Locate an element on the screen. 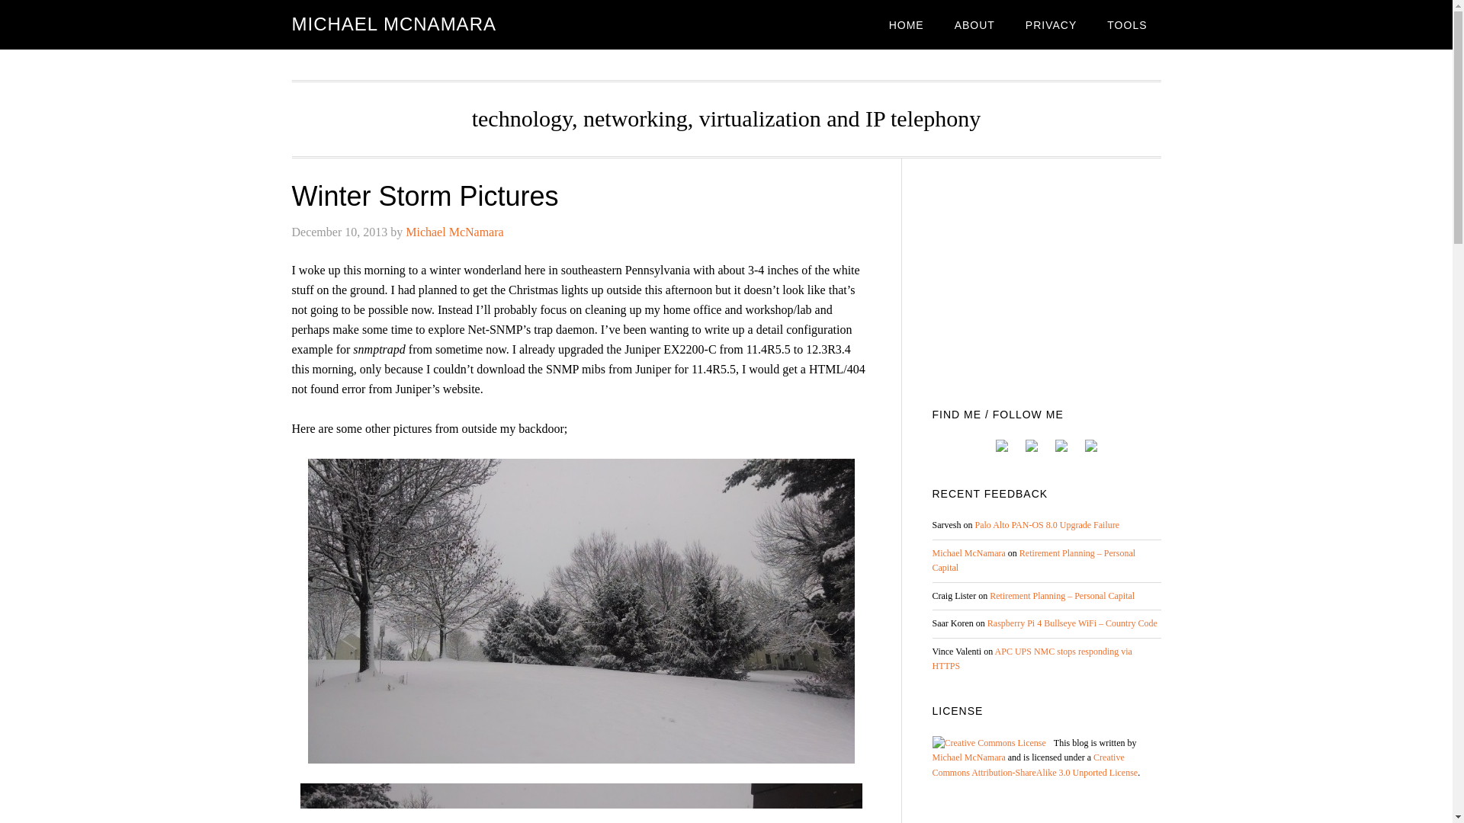  Michael McNamara is located at coordinates (968, 757).